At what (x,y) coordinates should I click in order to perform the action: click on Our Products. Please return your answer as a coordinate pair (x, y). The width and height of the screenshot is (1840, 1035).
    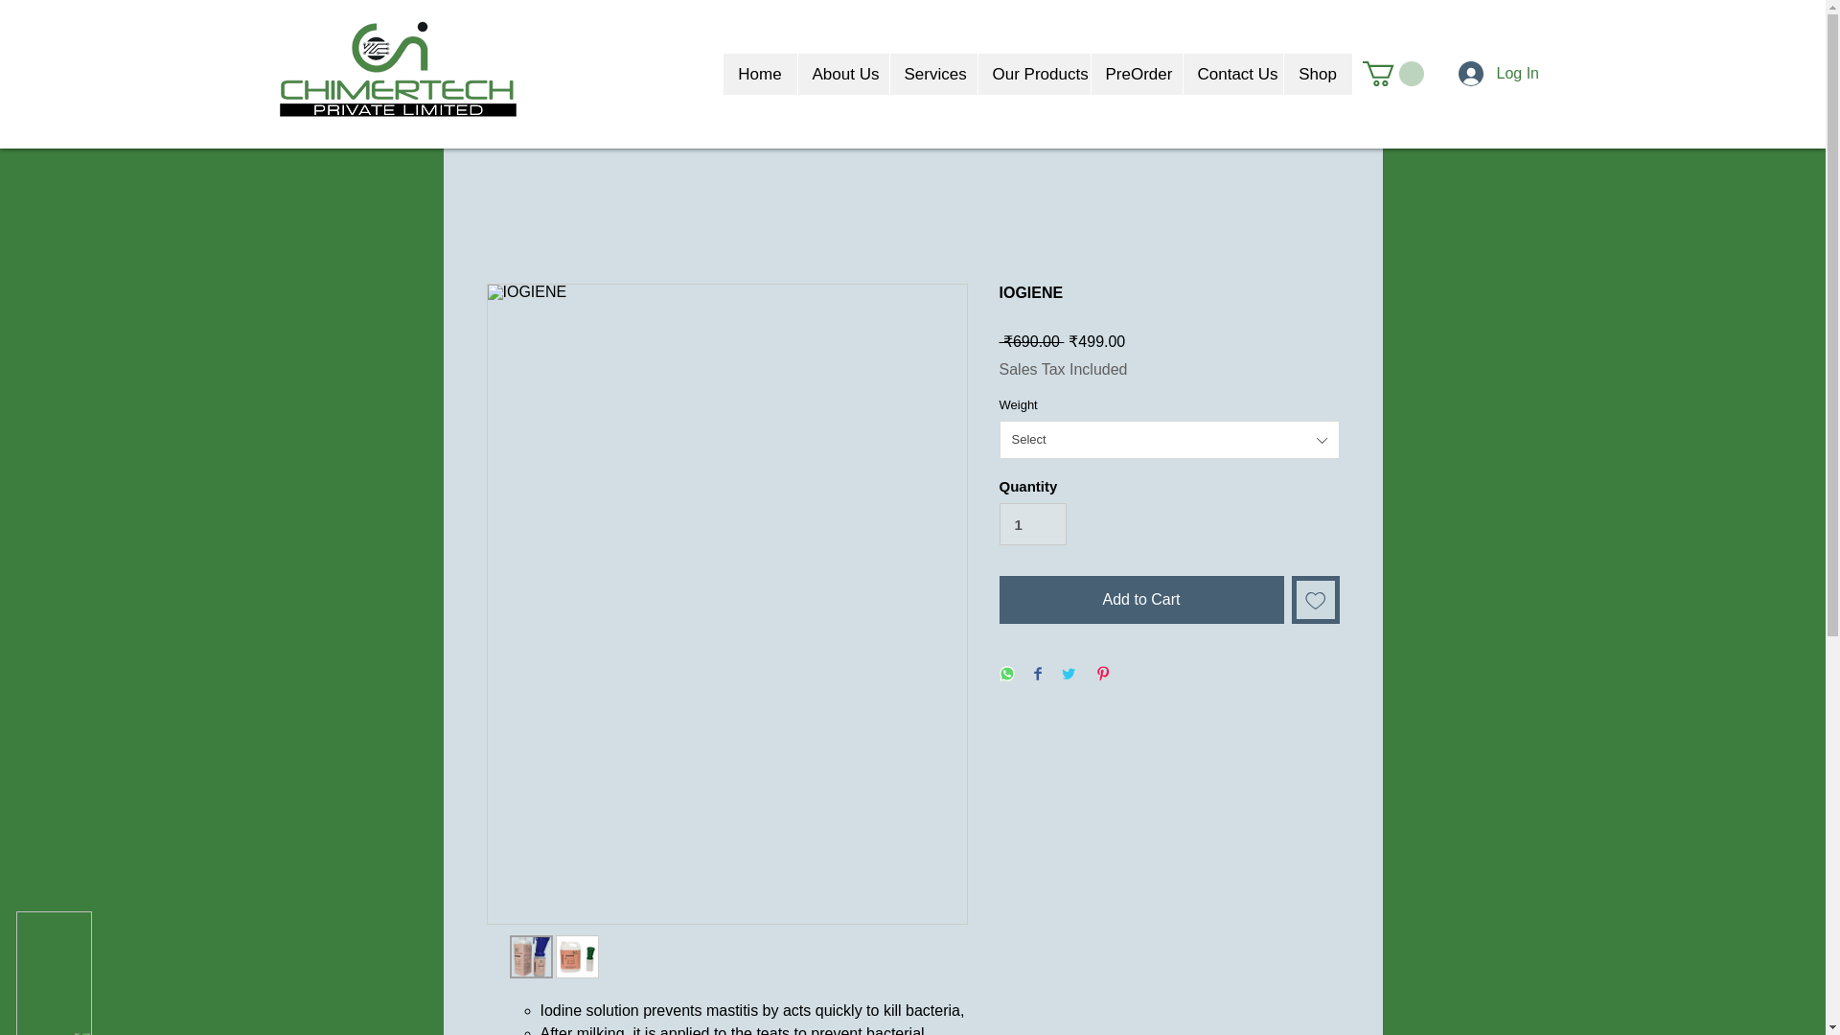
    Looking at the image, I should click on (1033, 75).